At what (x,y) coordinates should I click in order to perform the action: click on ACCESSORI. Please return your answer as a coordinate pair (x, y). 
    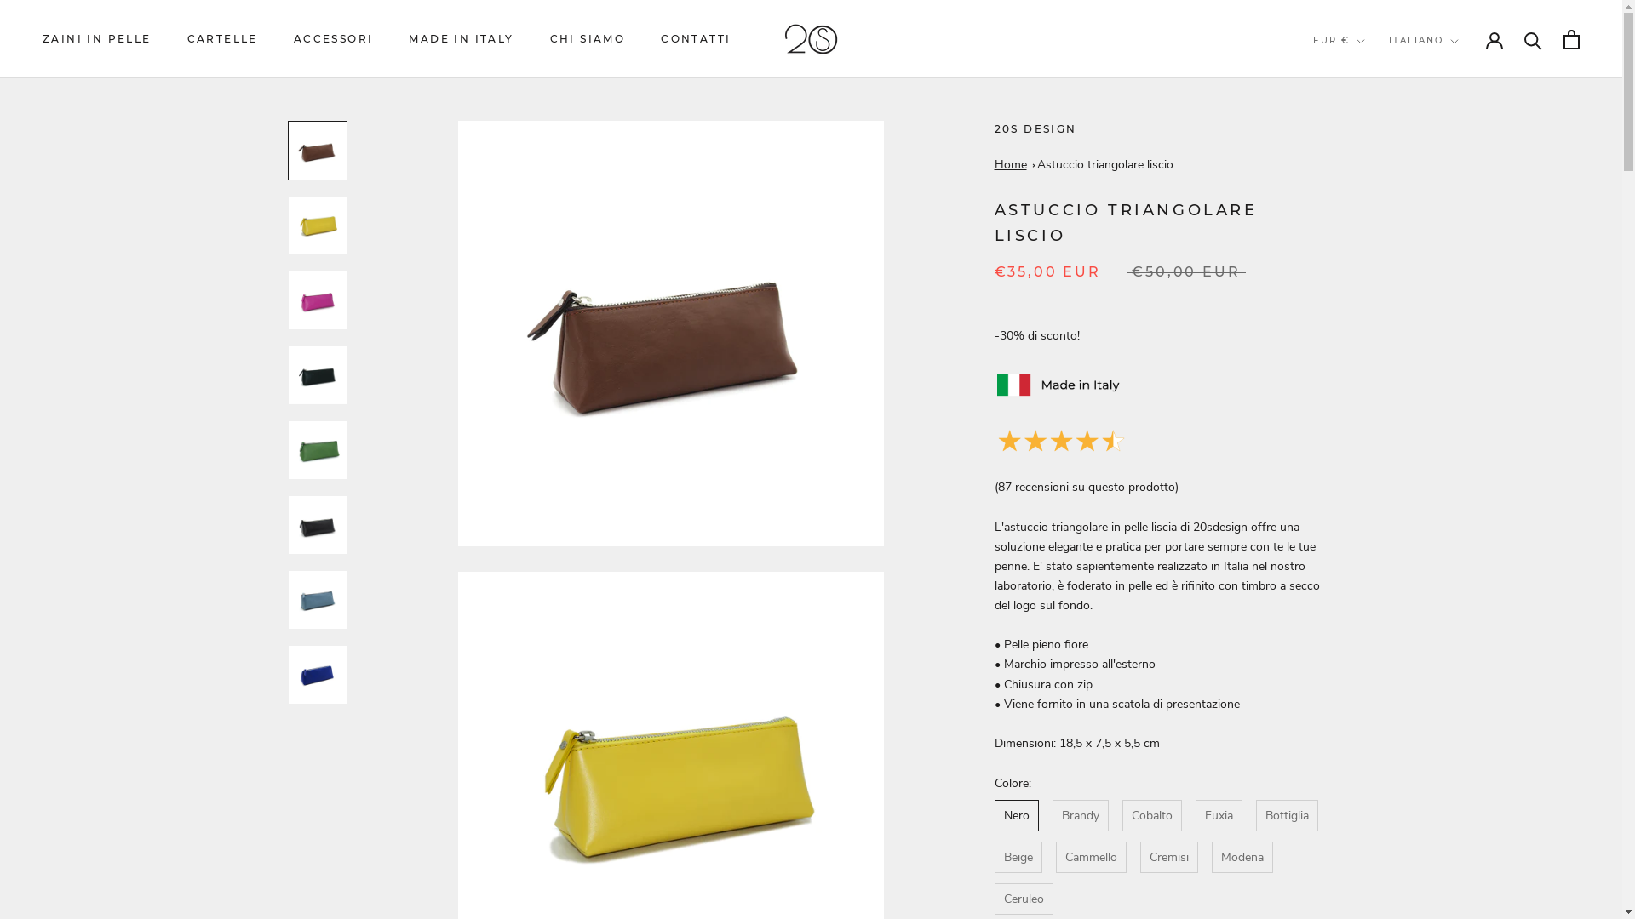
    Looking at the image, I should click on (334, 39).